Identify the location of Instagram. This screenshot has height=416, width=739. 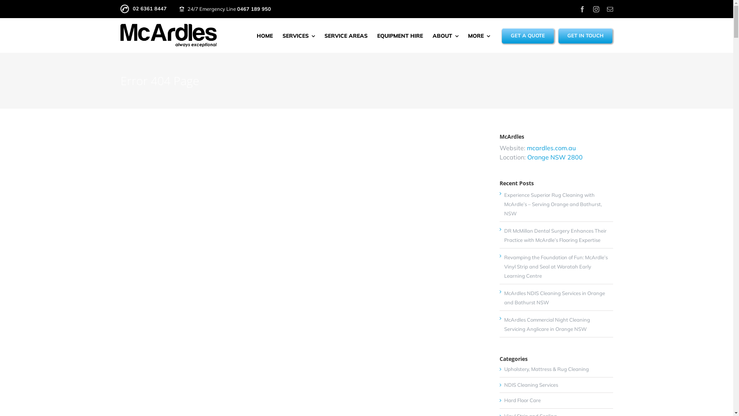
(596, 9).